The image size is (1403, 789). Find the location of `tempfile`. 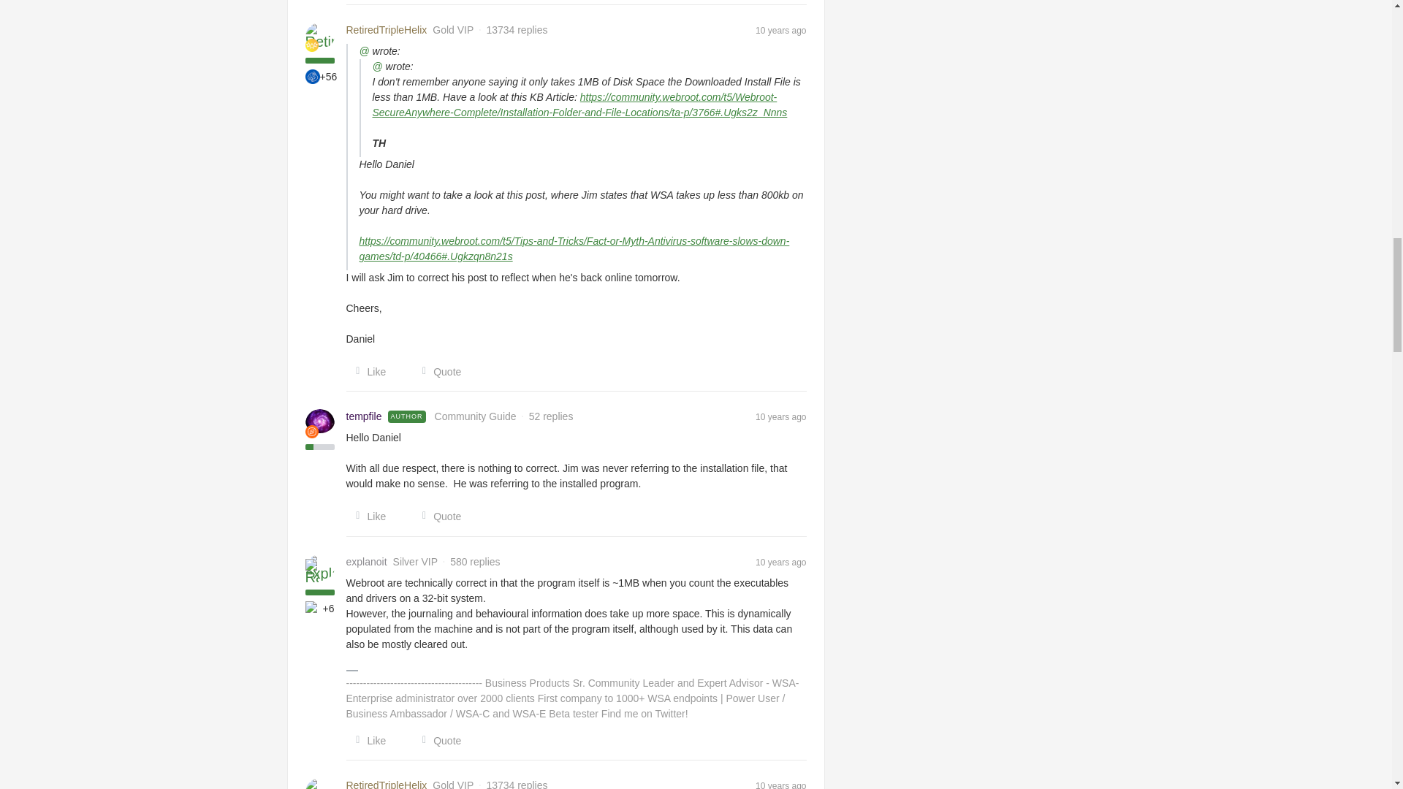

tempfile is located at coordinates (364, 416).